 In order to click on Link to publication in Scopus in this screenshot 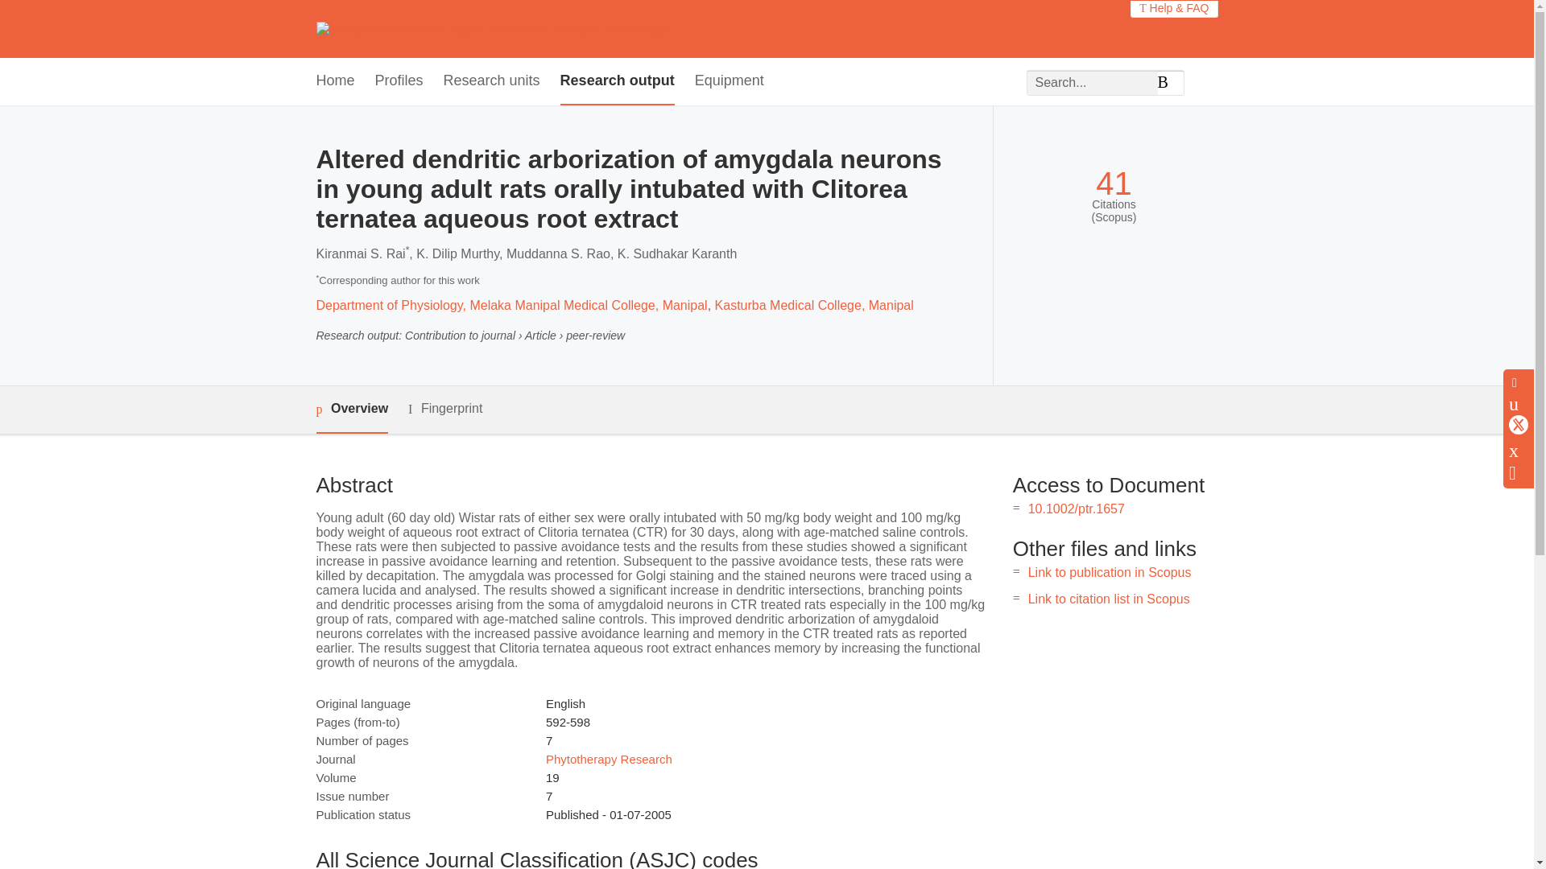, I will do `click(1110, 573)`.